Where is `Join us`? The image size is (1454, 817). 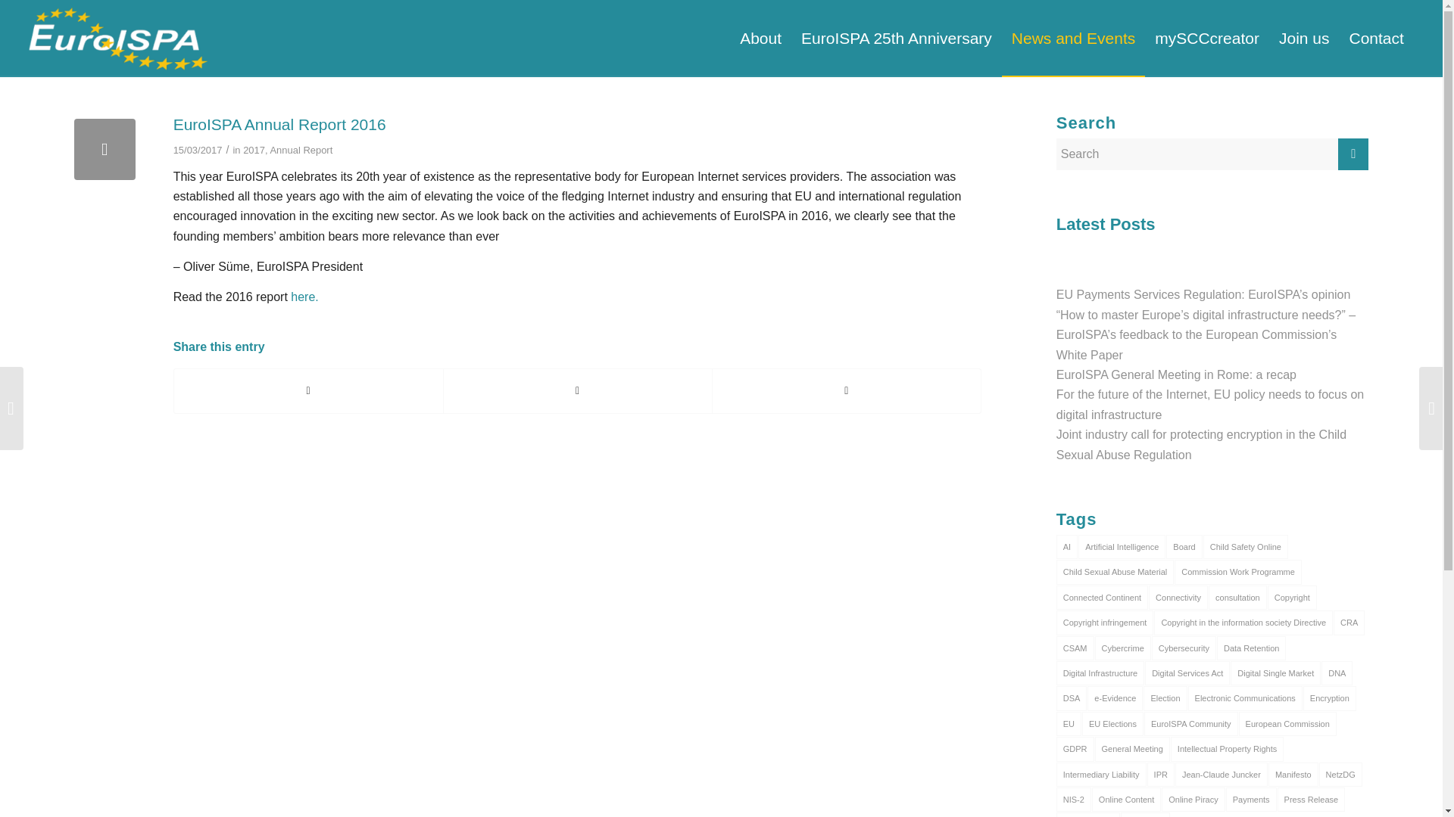
Join us is located at coordinates (1304, 39).